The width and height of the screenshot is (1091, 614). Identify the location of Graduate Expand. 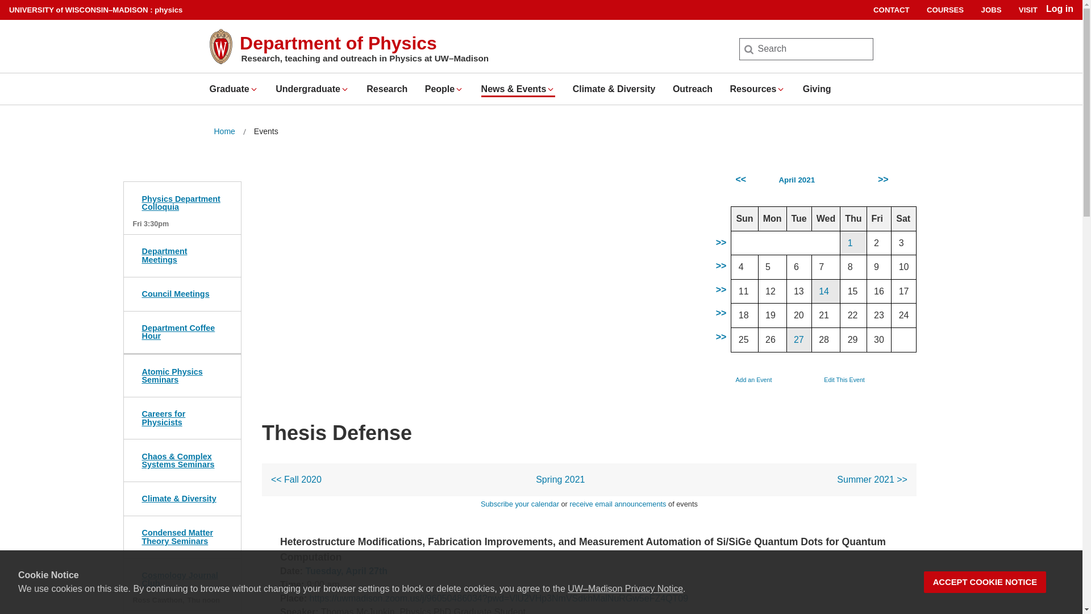
(233, 89).